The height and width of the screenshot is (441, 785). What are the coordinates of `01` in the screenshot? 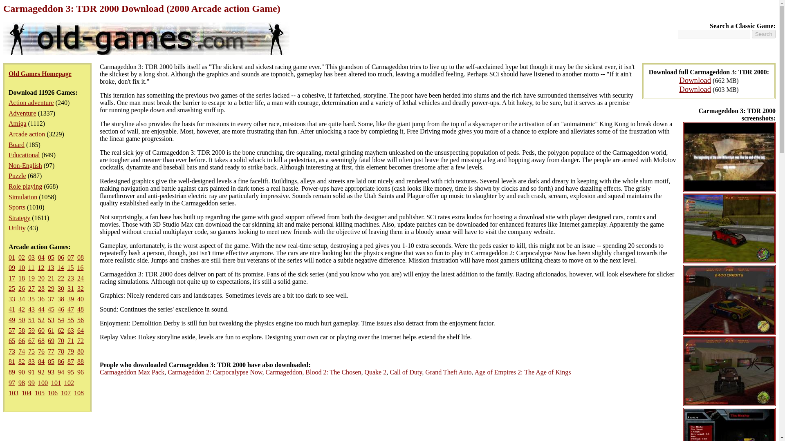 It's located at (11, 257).